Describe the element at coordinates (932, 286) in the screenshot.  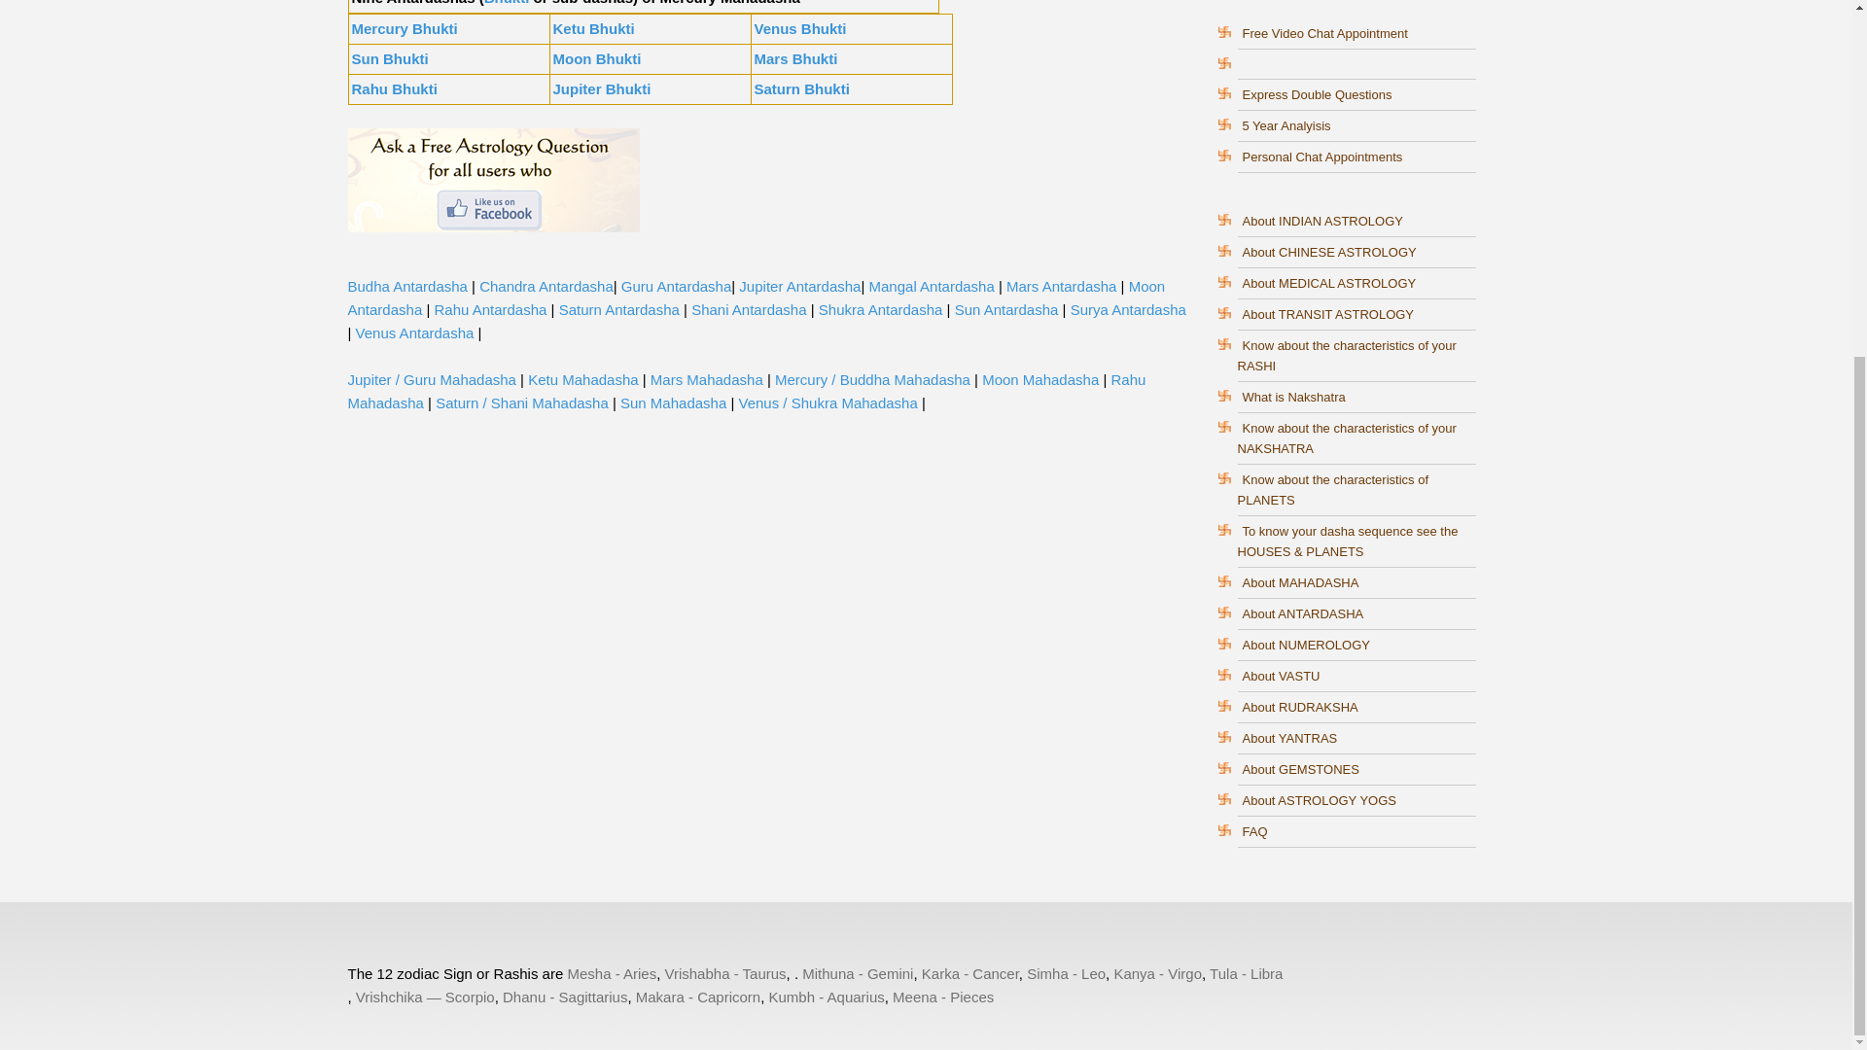
I see `Mangal Antardasha` at that location.